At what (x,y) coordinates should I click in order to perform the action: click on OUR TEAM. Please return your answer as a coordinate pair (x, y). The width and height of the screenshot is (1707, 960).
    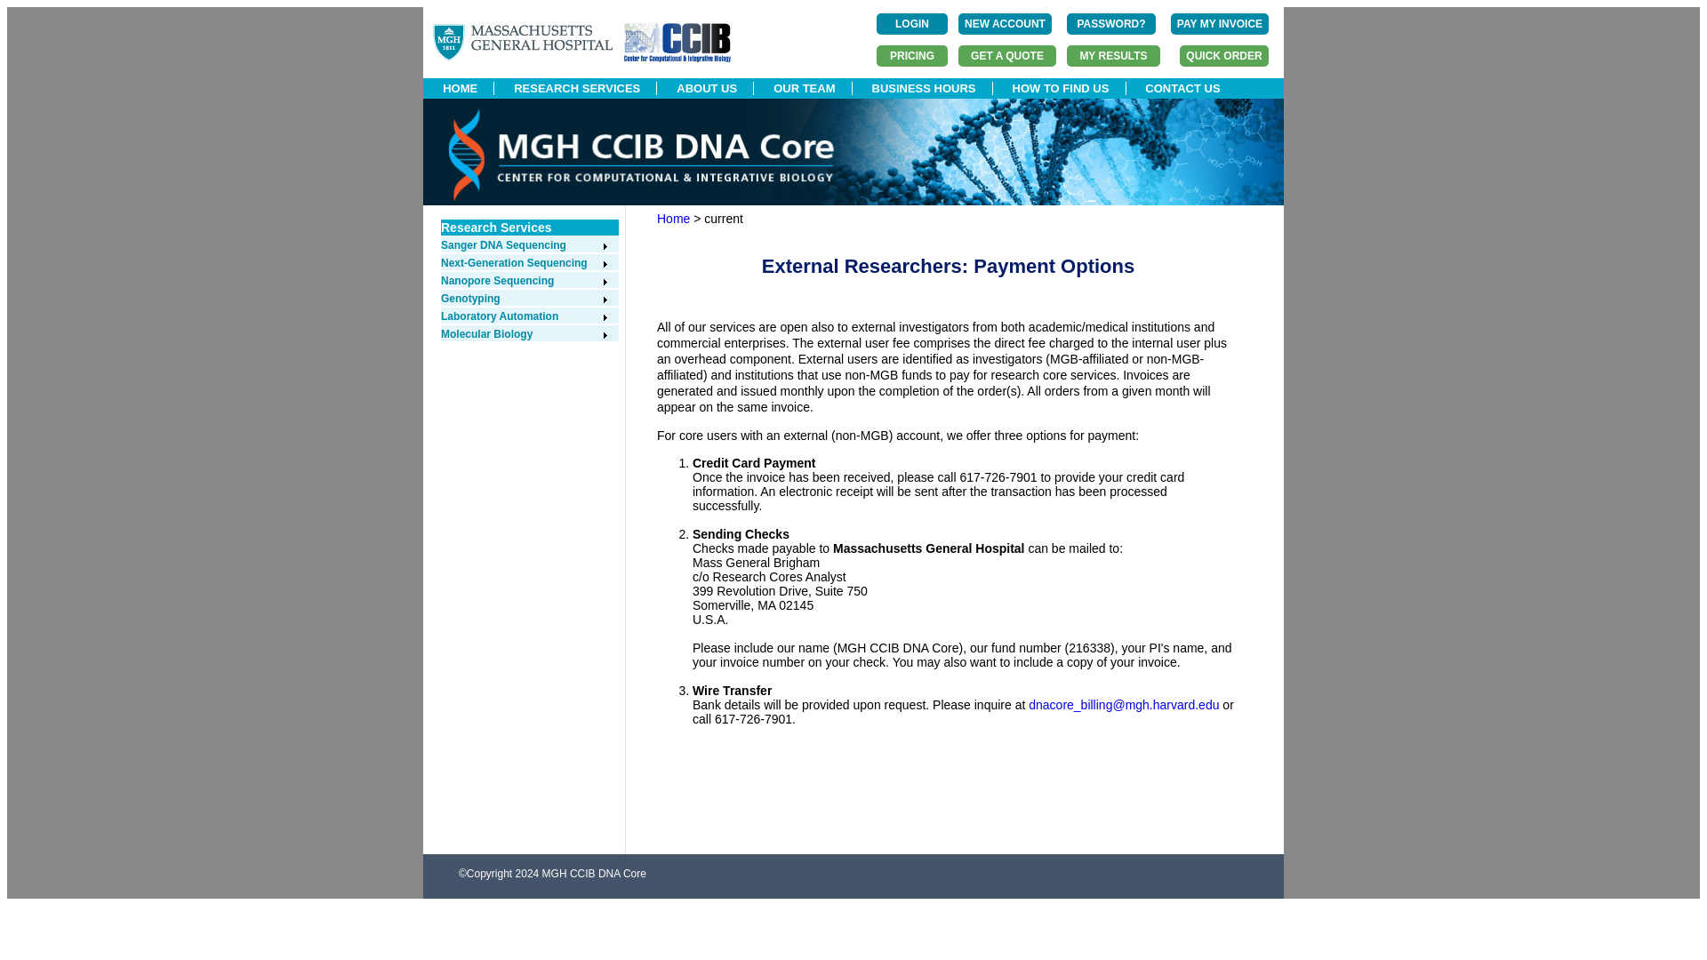
    Looking at the image, I should click on (805, 87).